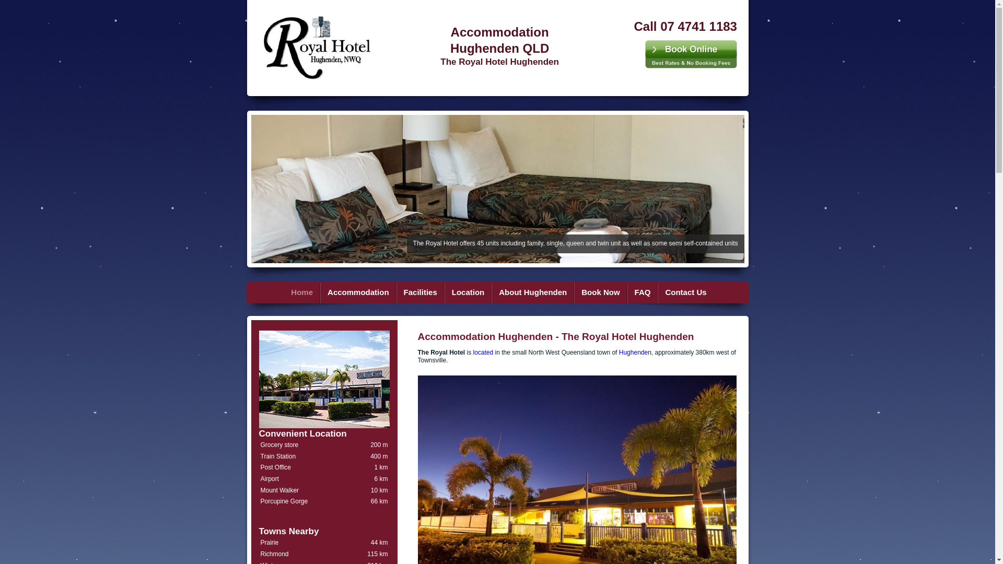  What do you see at coordinates (635, 352) in the screenshot?
I see `Hughenden` at bounding box center [635, 352].